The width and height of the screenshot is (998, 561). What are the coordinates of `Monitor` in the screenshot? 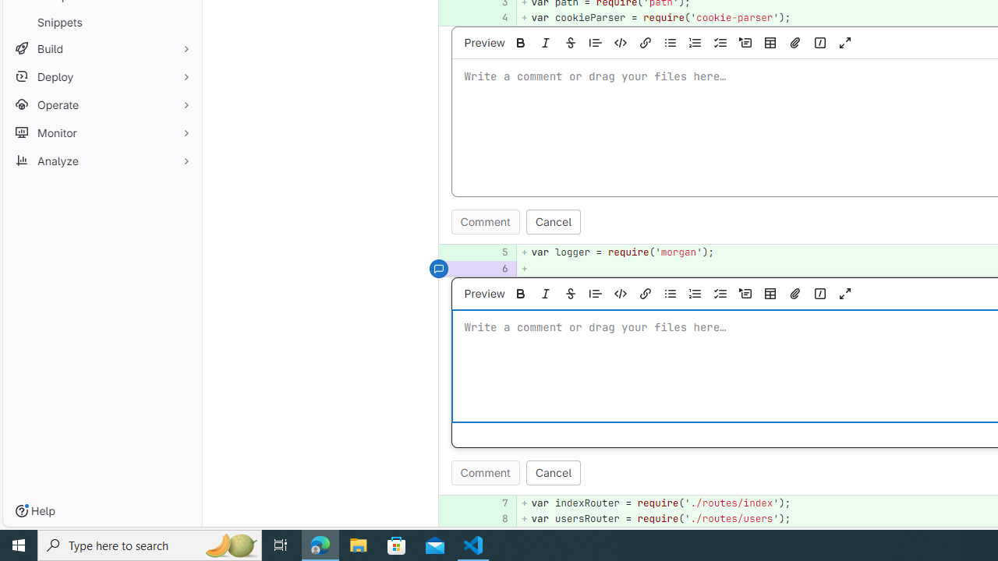 It's located at (101, 132).